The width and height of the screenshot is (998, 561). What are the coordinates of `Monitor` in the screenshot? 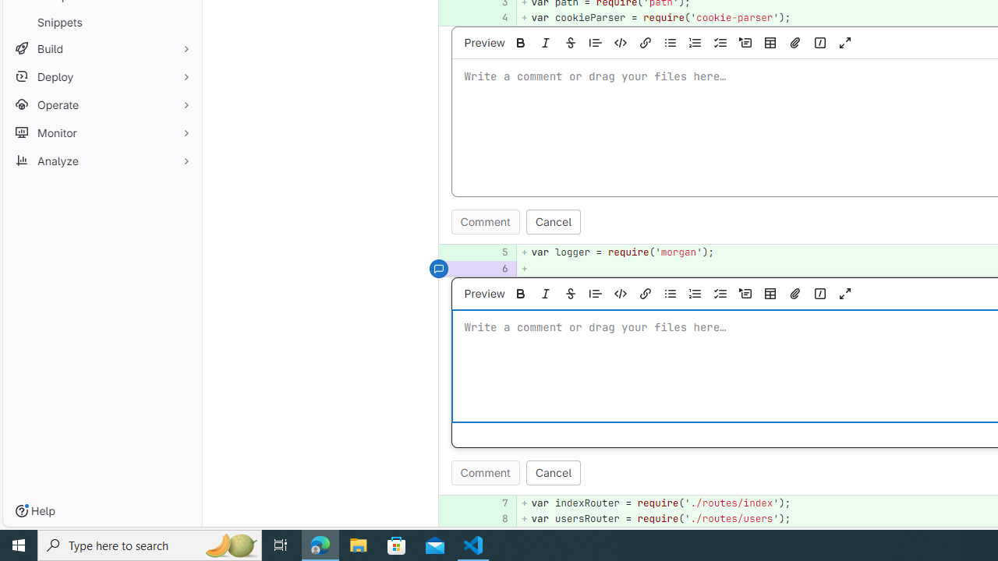 It's located at (101, 132).